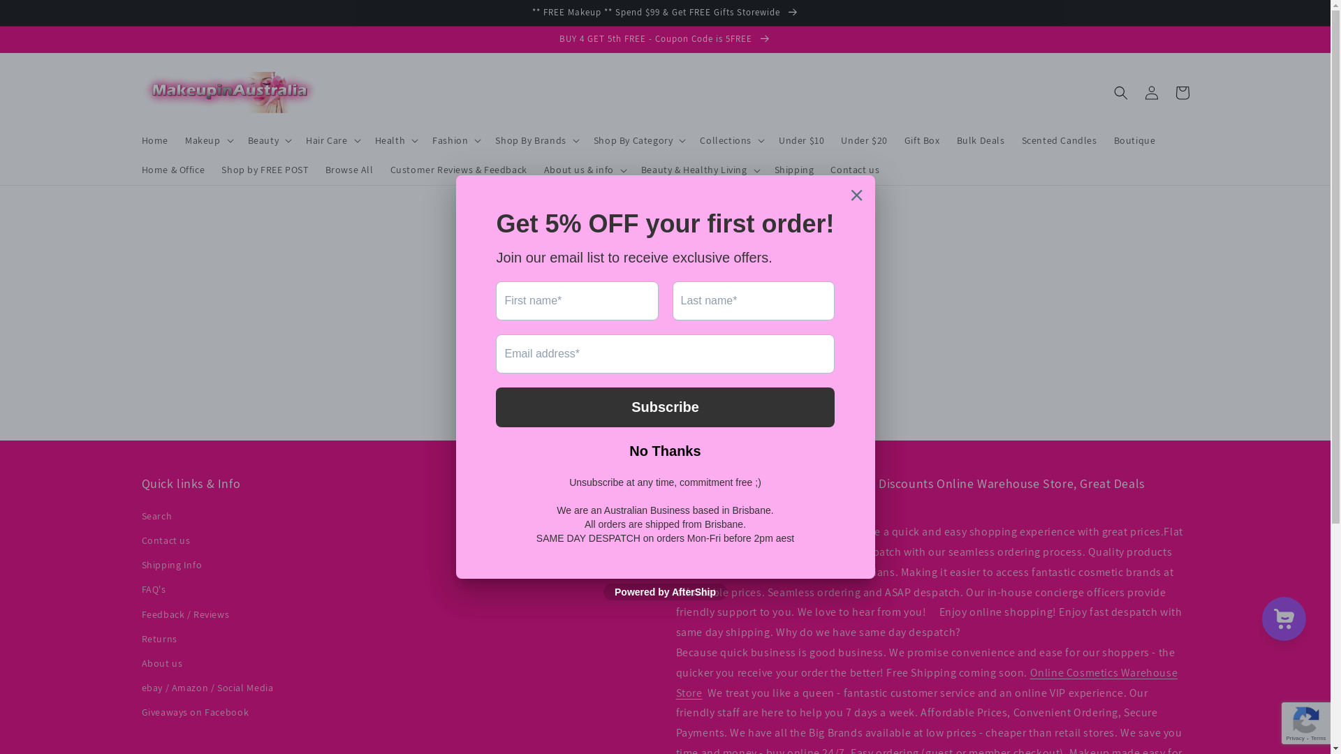  What do you see at coordinates (1151, 93) in the screenshot?
I see `Log in` at bounding box center [1151, 93].